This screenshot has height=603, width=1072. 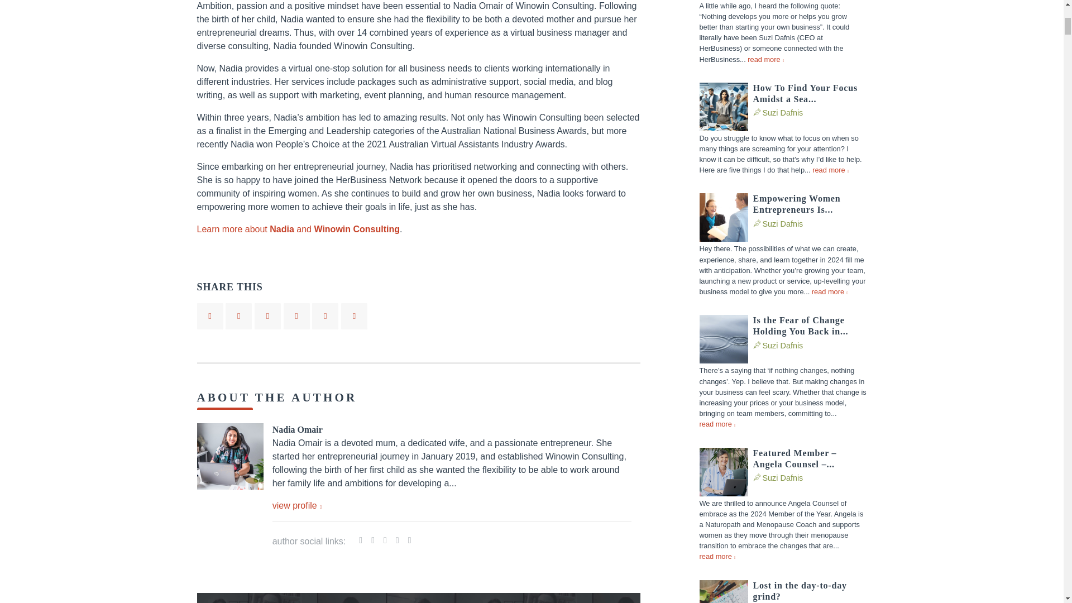 What do you see at coordinates (297, 429) in the screenshot?
I see `Nadia Omair` at bounding box center [297, 429].